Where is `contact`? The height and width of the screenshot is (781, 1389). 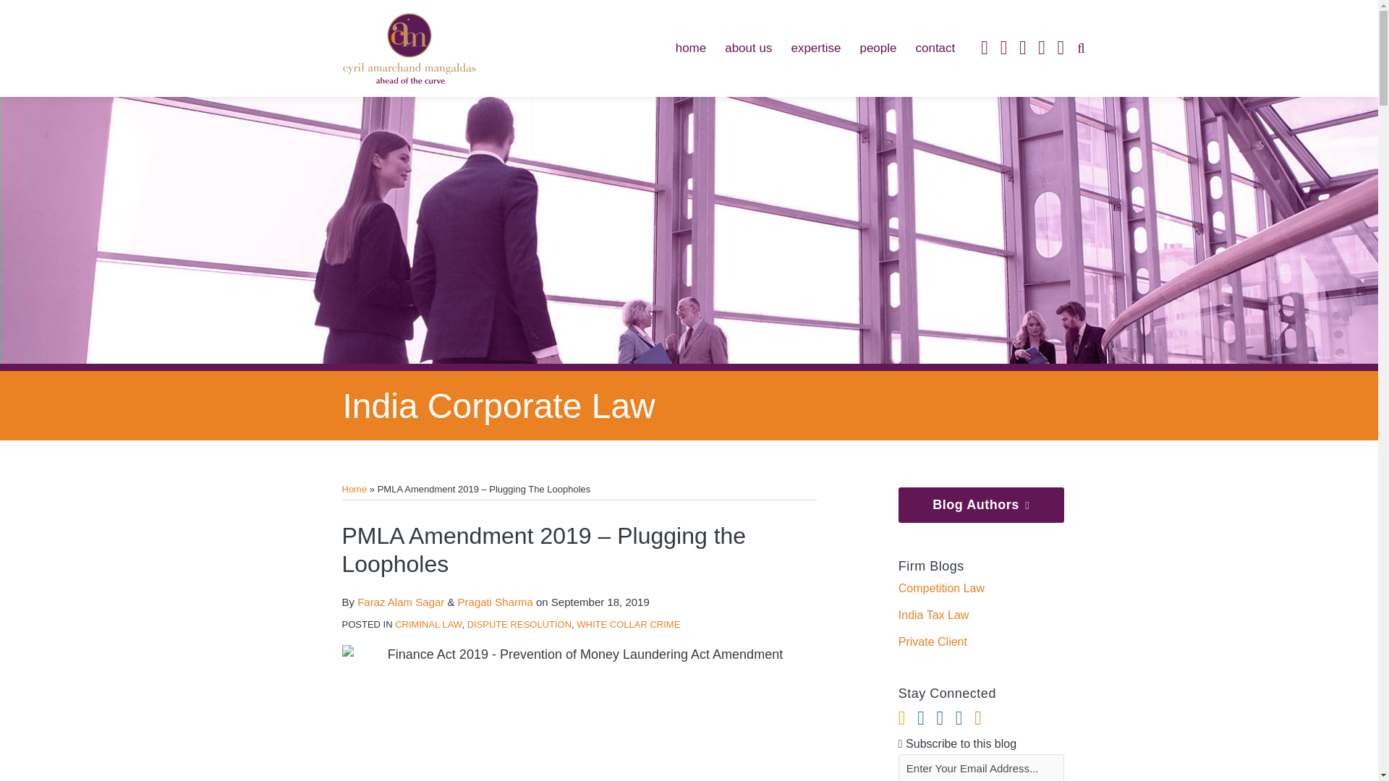
contact is located at coordinates (935, 48).